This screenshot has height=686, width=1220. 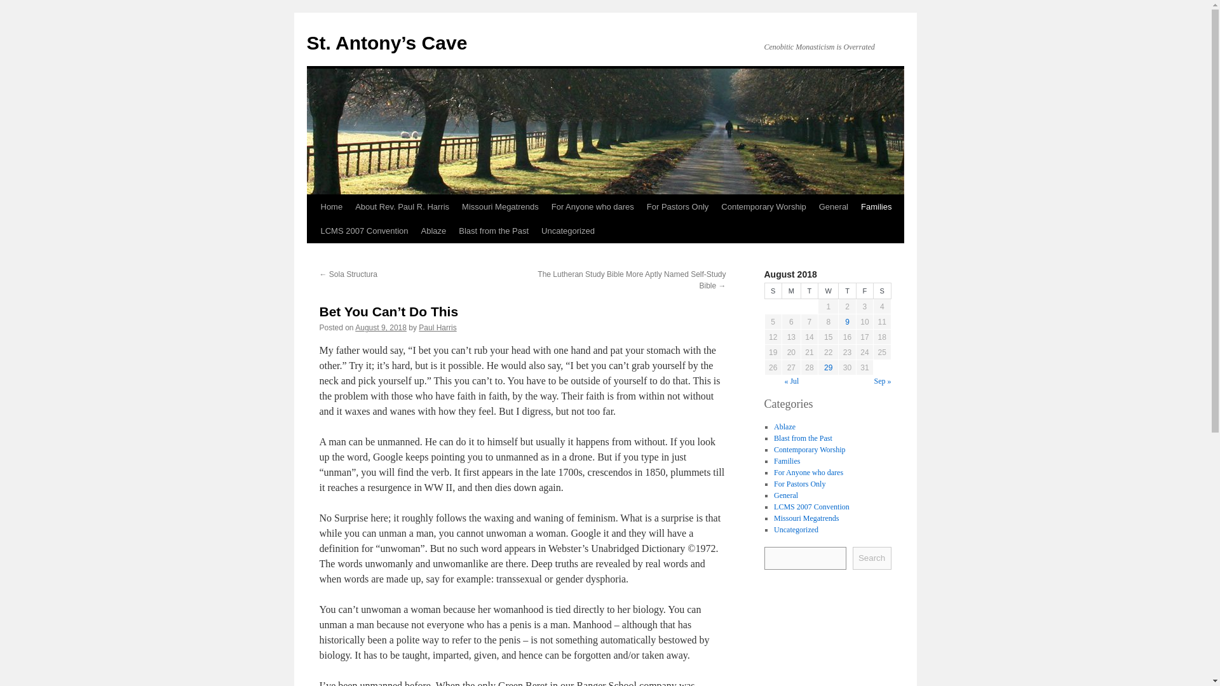 I want to click on Uncategorized, so click(x=796, y=529).